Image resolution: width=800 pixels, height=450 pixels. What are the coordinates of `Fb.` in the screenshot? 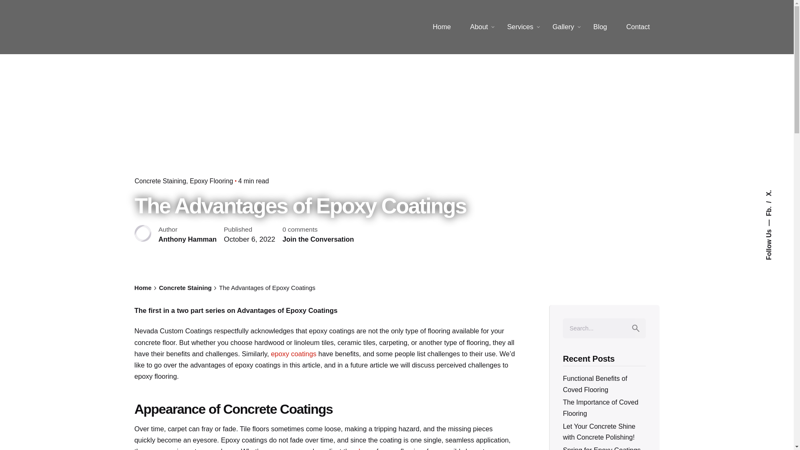 It's located at (771, 208).